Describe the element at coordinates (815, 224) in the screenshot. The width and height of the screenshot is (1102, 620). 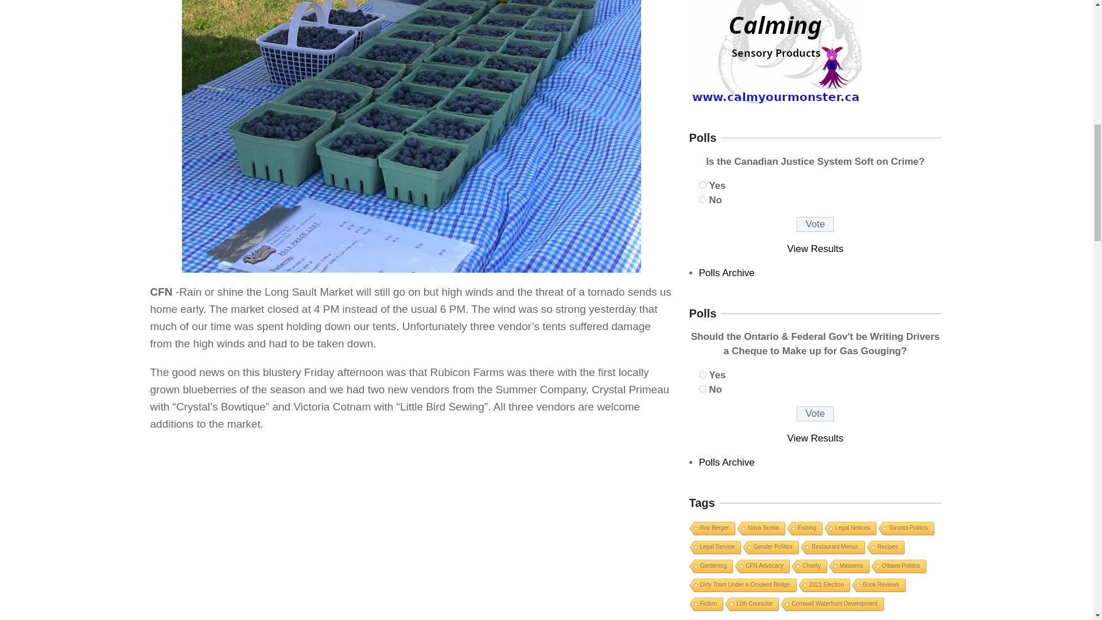
I see `   Vote   ` at that location.